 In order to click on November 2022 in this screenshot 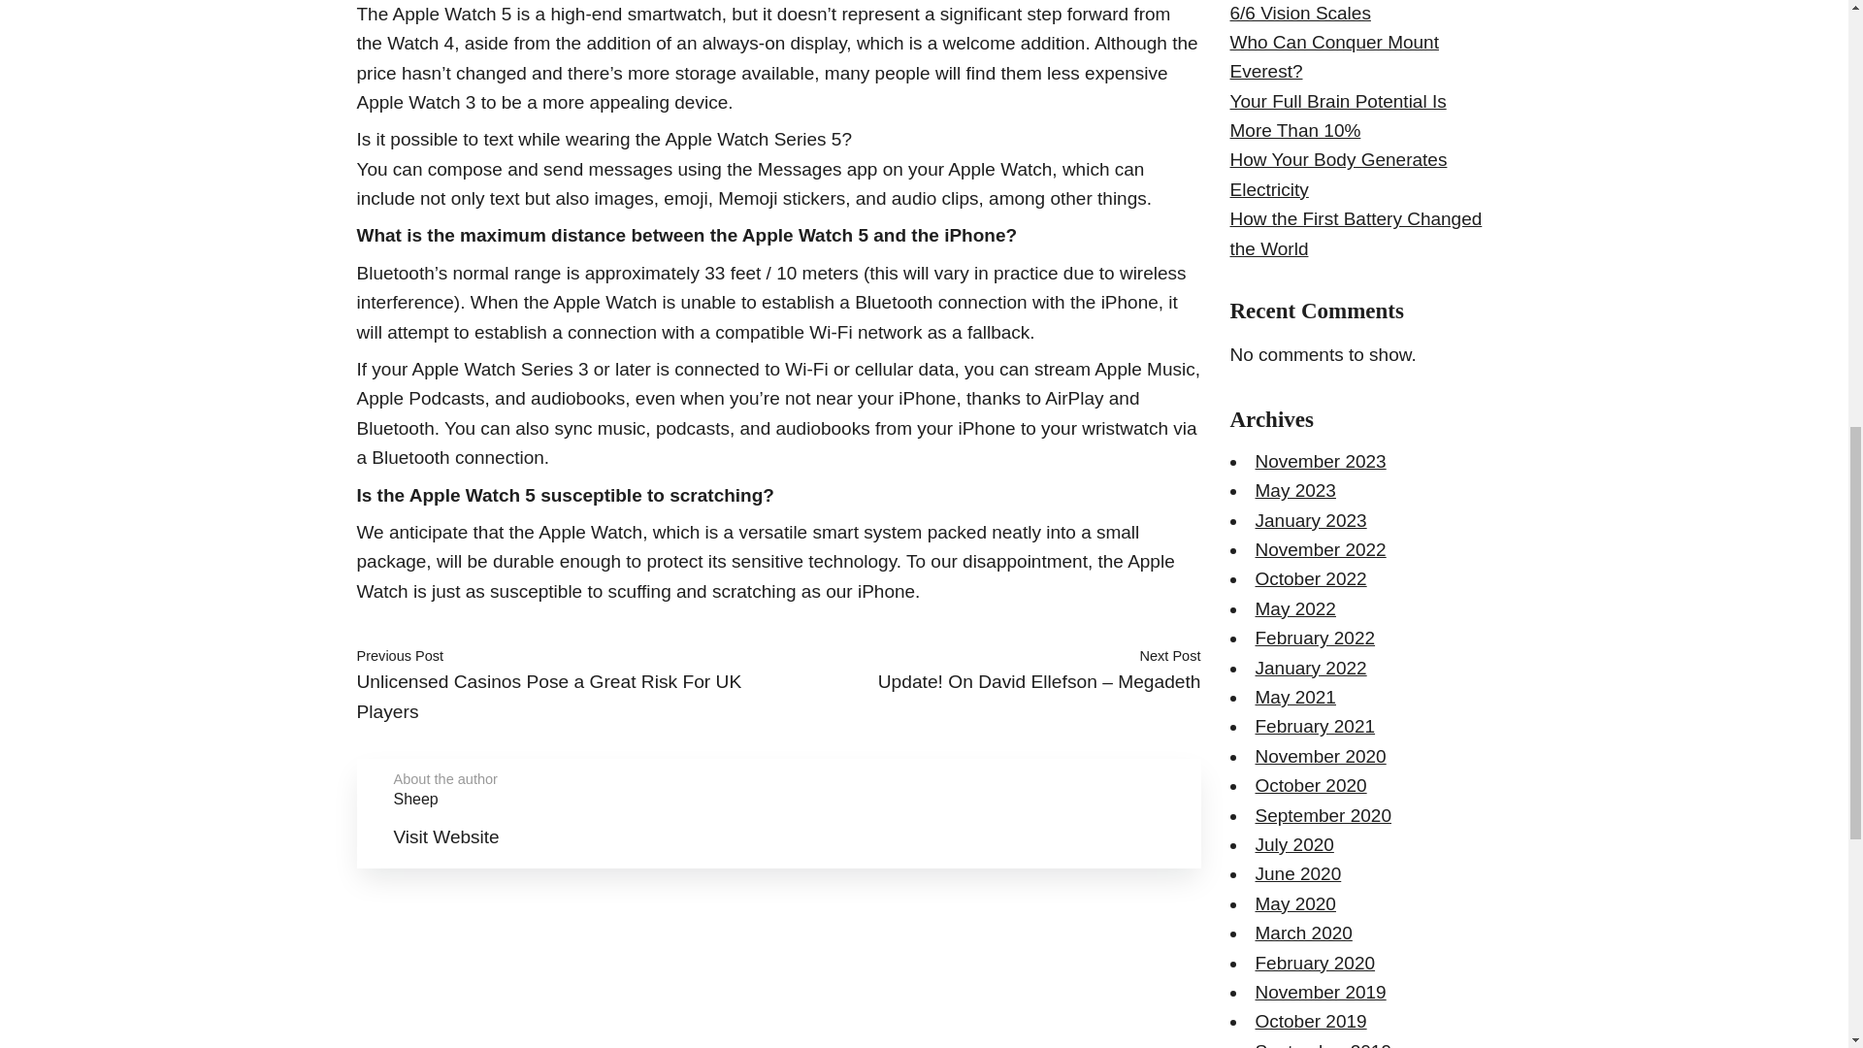, I will do `click(1321, 549)`.